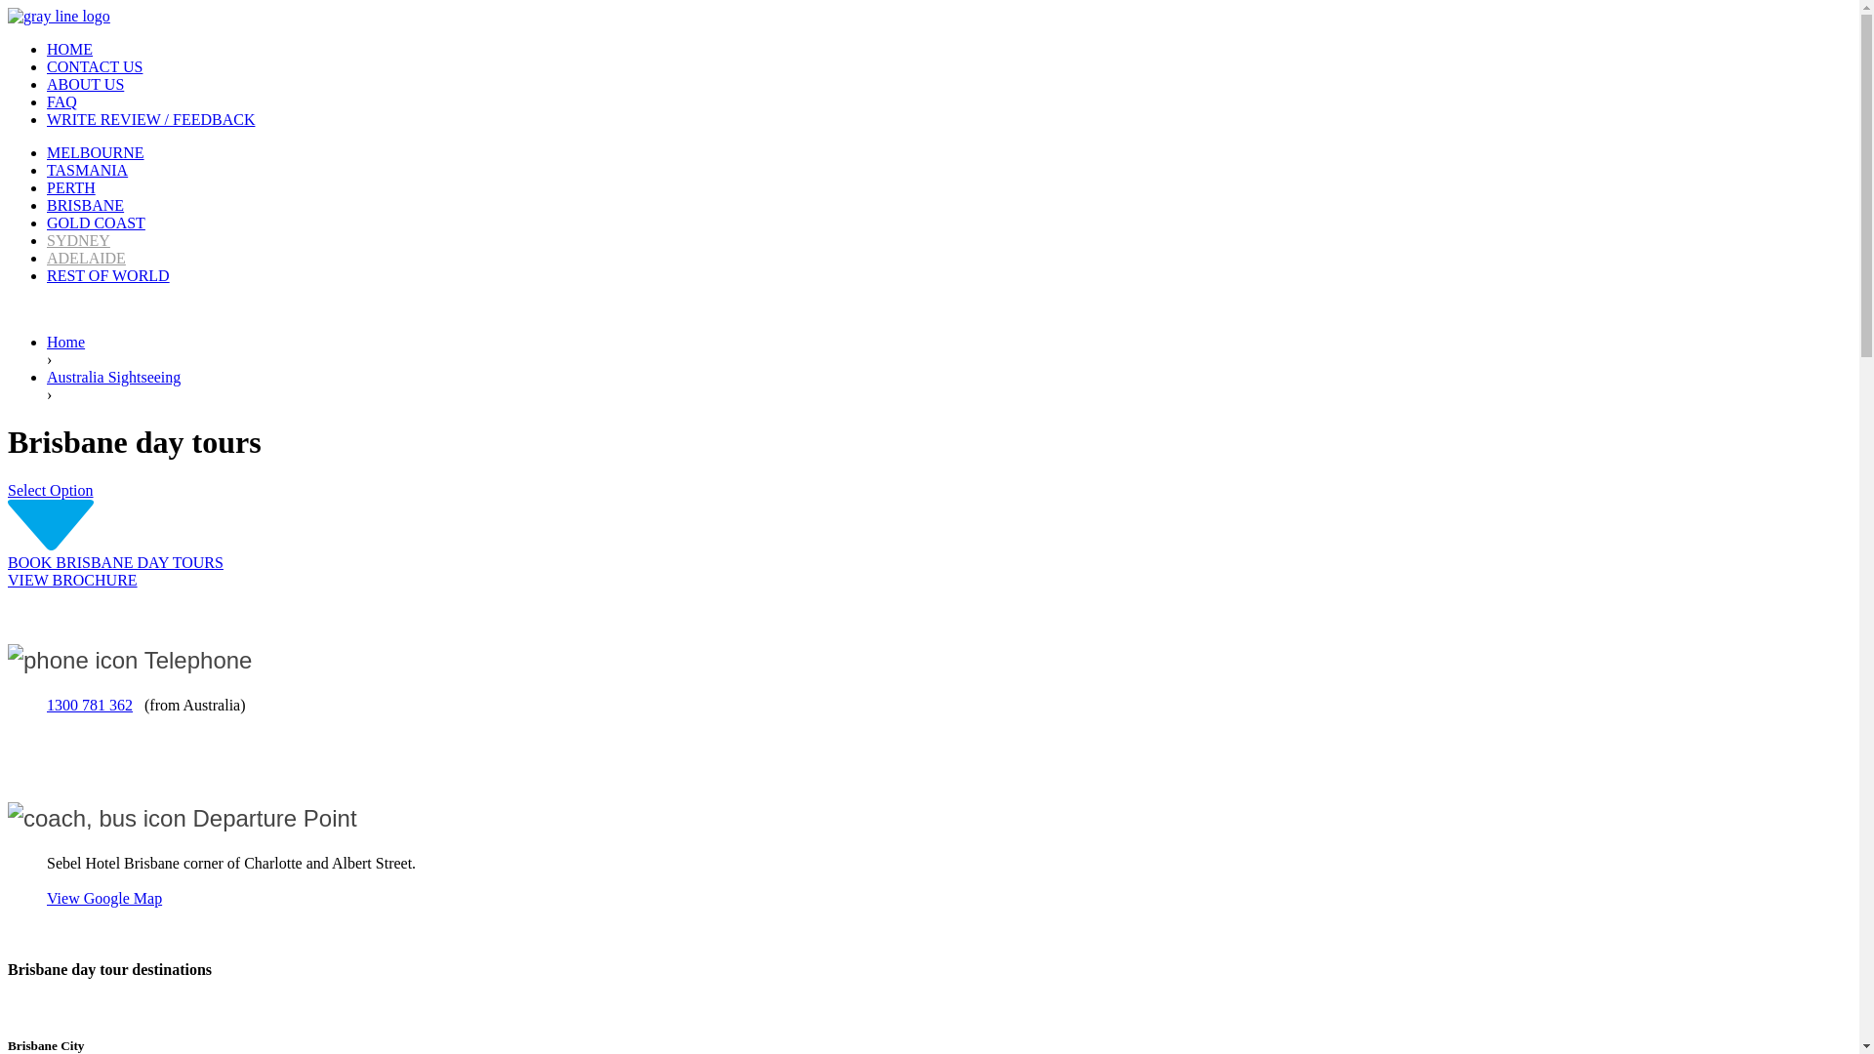  What do you see at coordinates (113, 377) in the screenshot?
I see `Australia Sightseeing` at bounding box center [113, 377].